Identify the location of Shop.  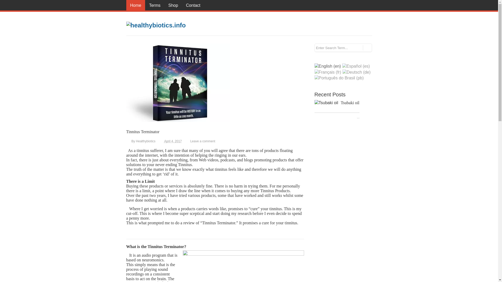
(173, 5).